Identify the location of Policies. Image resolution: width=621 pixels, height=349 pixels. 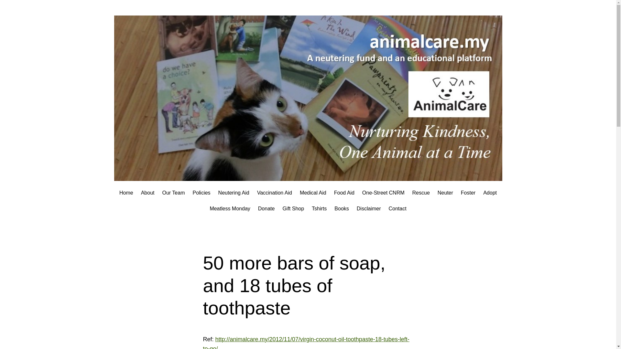
(201, 193).